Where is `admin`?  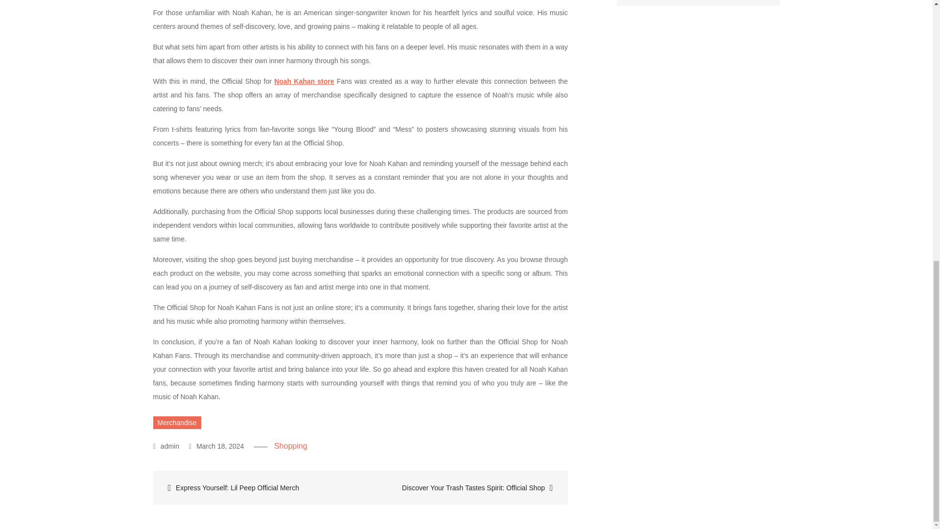 admin is located at coordinates (166, 446).